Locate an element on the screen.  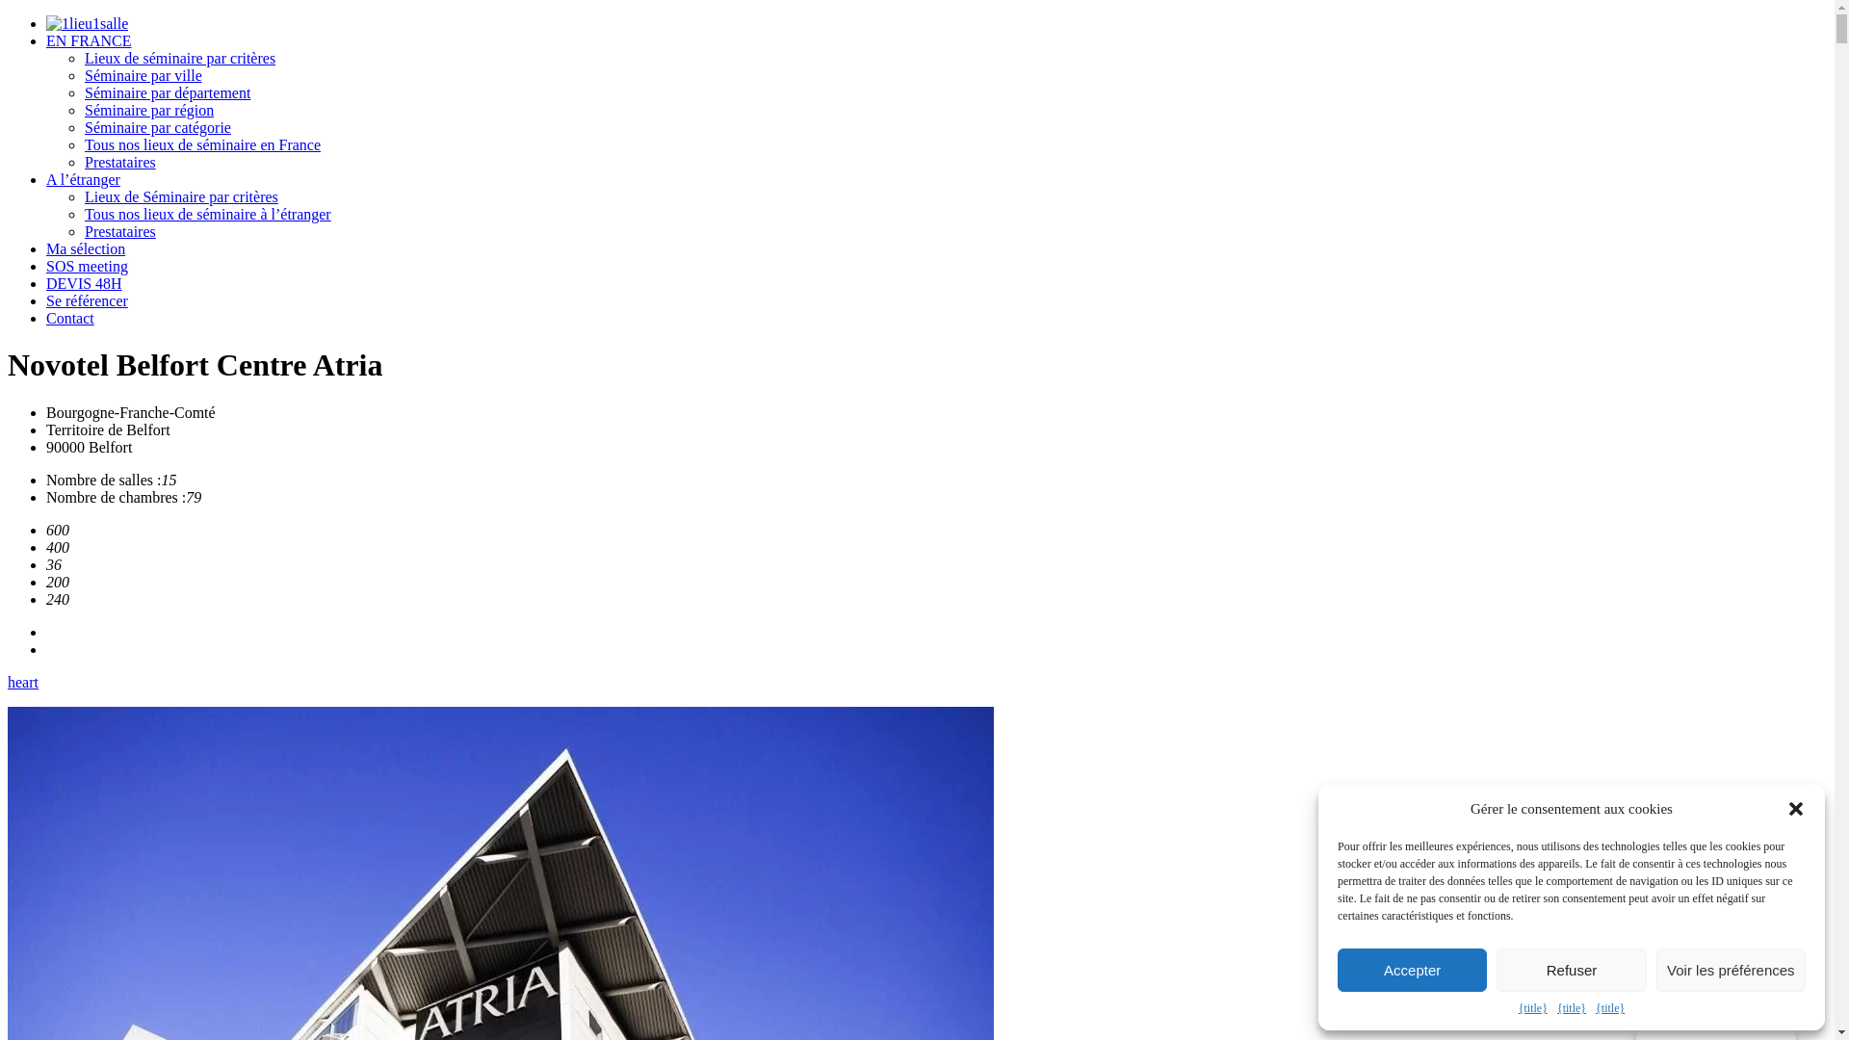
heart is located at coordinates (23, 682).